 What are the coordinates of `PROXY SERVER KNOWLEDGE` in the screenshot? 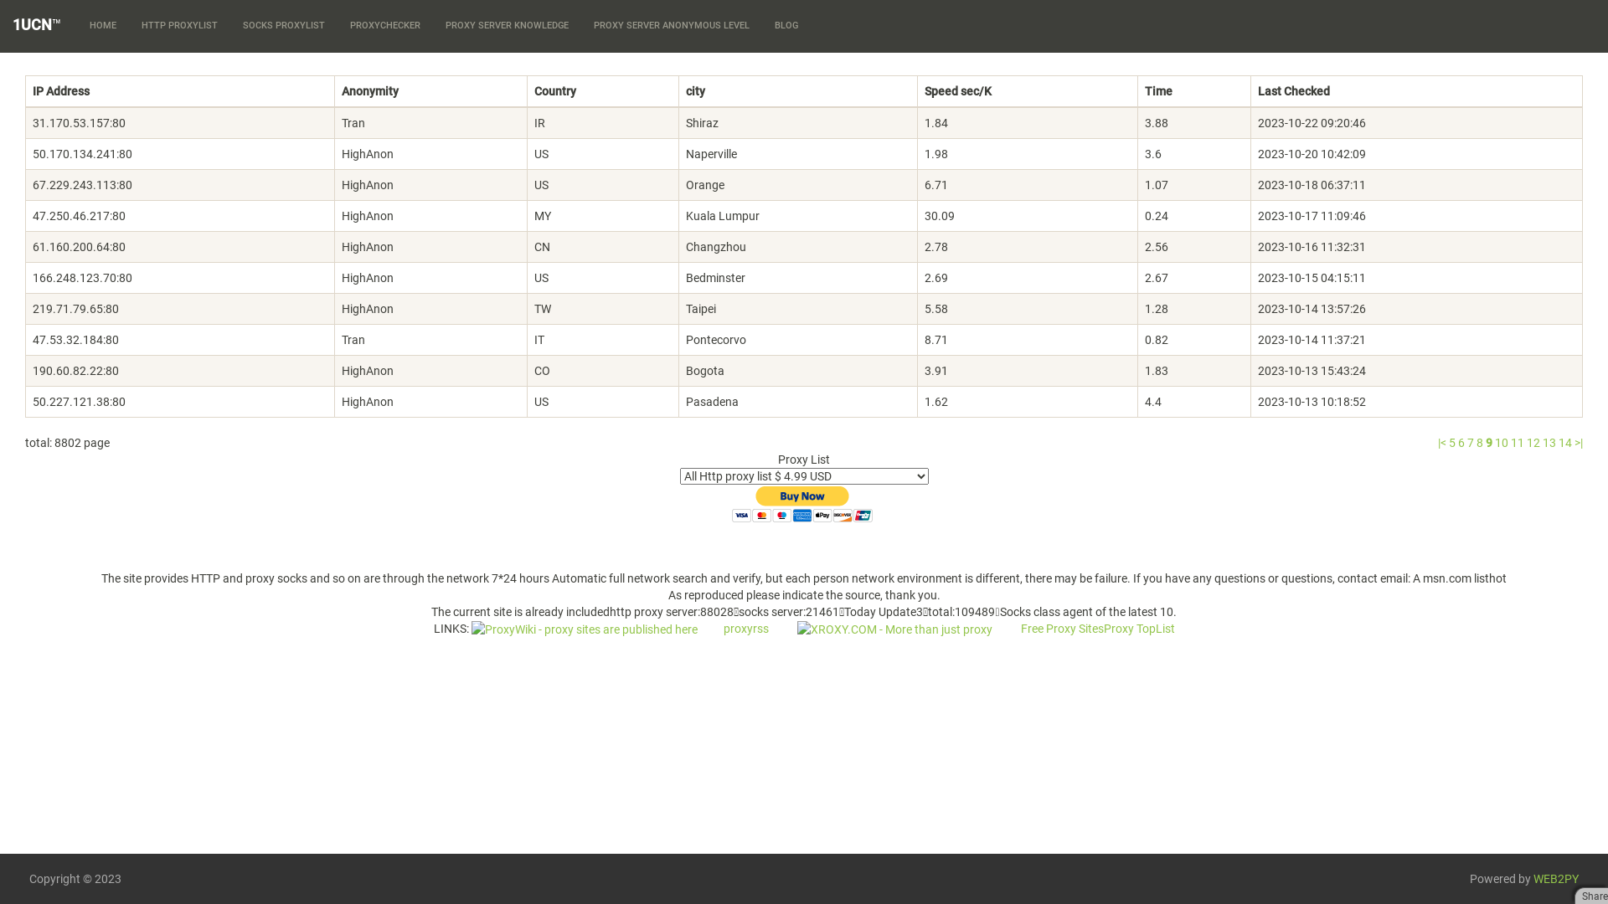 It's located at (508, 26).